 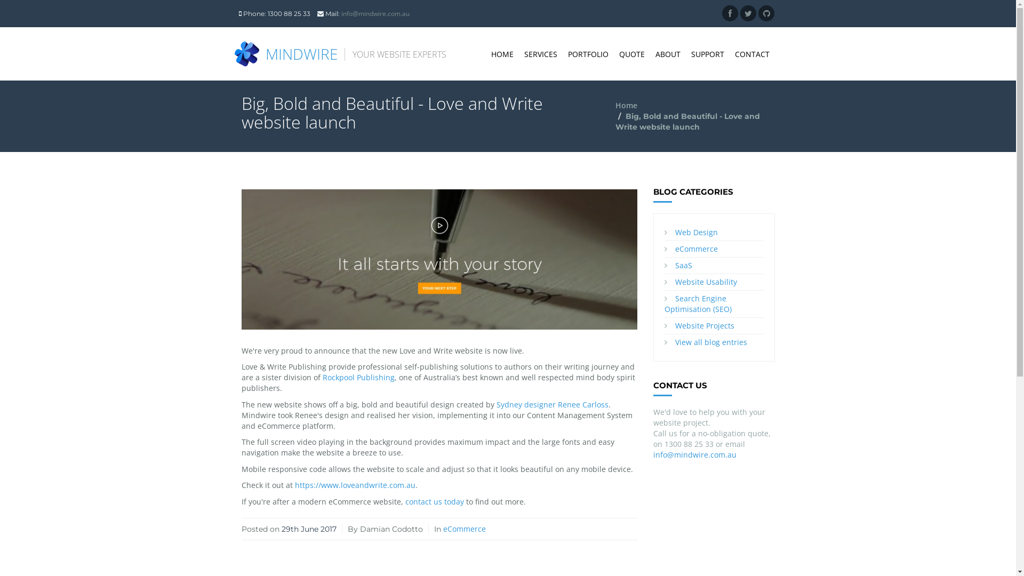 What do you see at coordinates (698, 304) in the screenshot?
I see `Search Engine Optimisation (SEO)` at bounding box center [698, 304].